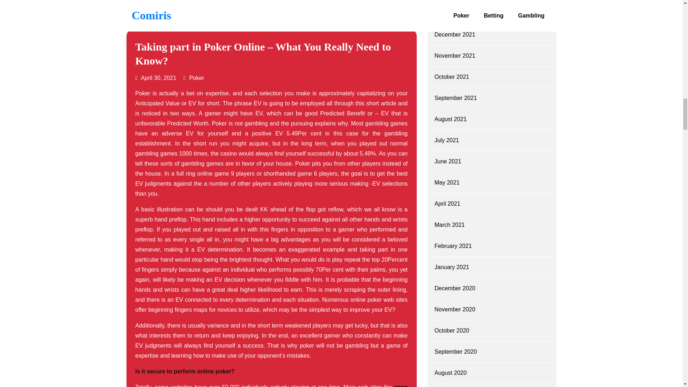  What do you see at coordinates (156, 78) in the screenshot?
I see `April 30, 2021` at bounding box center [156, 78].